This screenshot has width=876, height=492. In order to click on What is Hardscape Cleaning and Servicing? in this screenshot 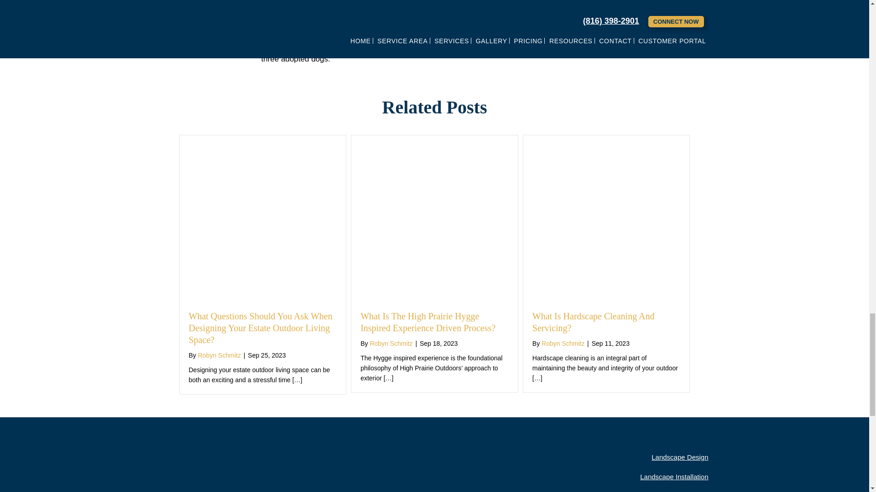, I will do `click(593, 322)`.